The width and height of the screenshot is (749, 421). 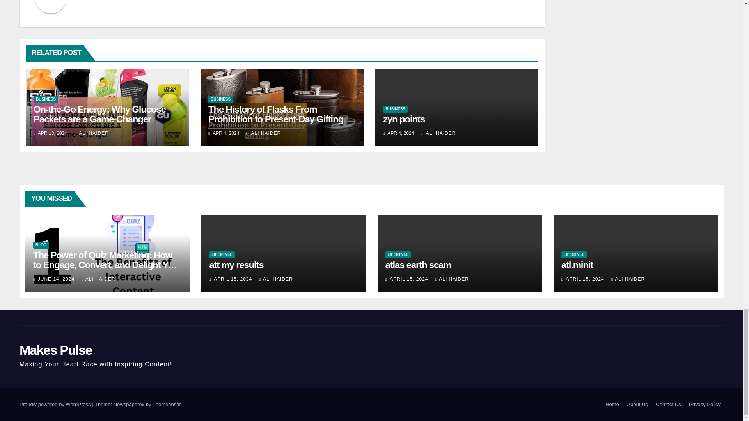 What do you see at coordinates (46, 99) in the screenshot?
I see `BUSINESS` at bounding box center [46, 99].